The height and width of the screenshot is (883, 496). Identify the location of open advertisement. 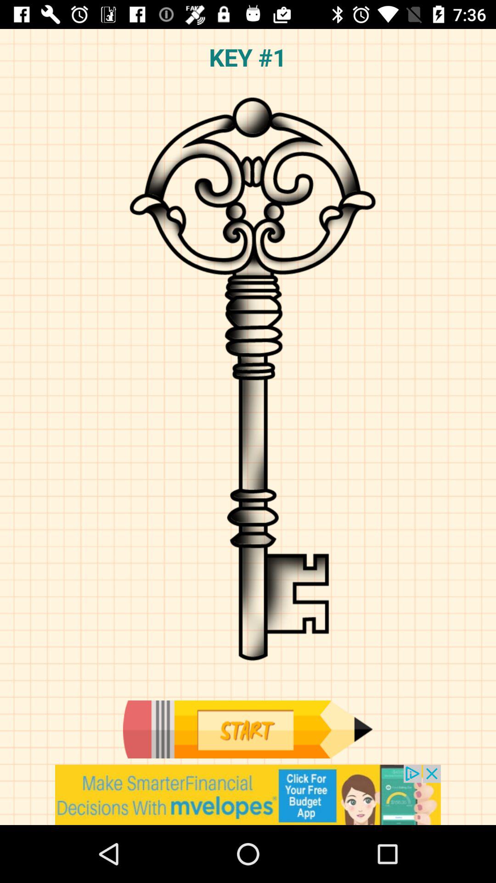
(248, 795).